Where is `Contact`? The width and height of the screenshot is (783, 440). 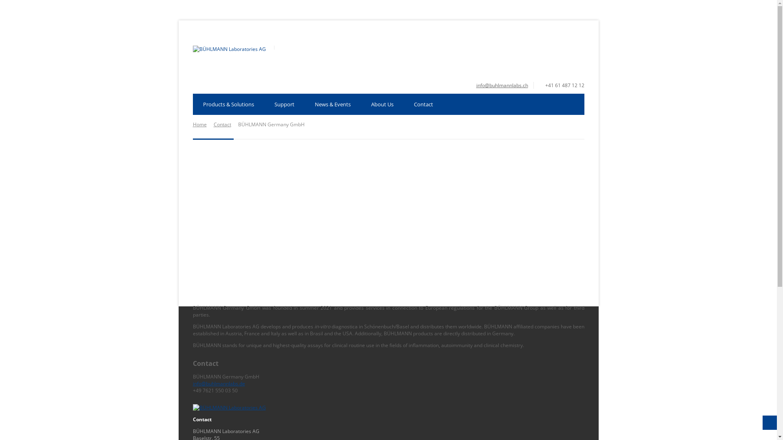 Contact is located at coordinates (223, 125).